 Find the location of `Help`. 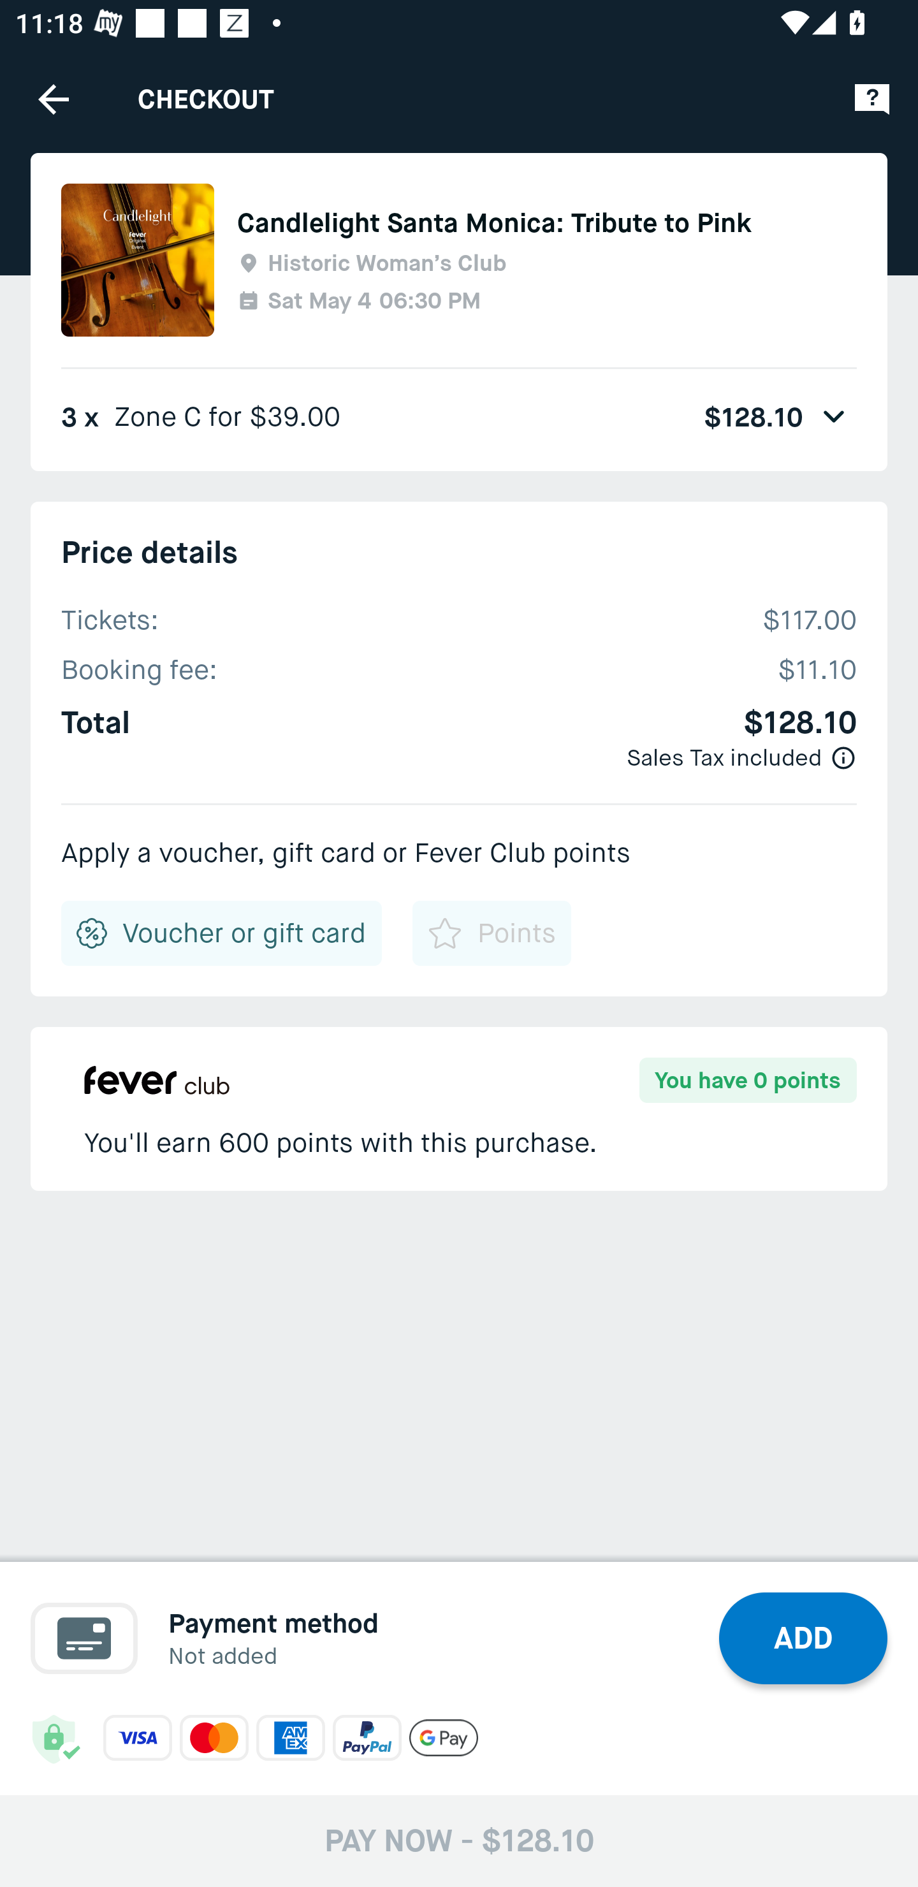

Help is located at coordinates (872, 98).